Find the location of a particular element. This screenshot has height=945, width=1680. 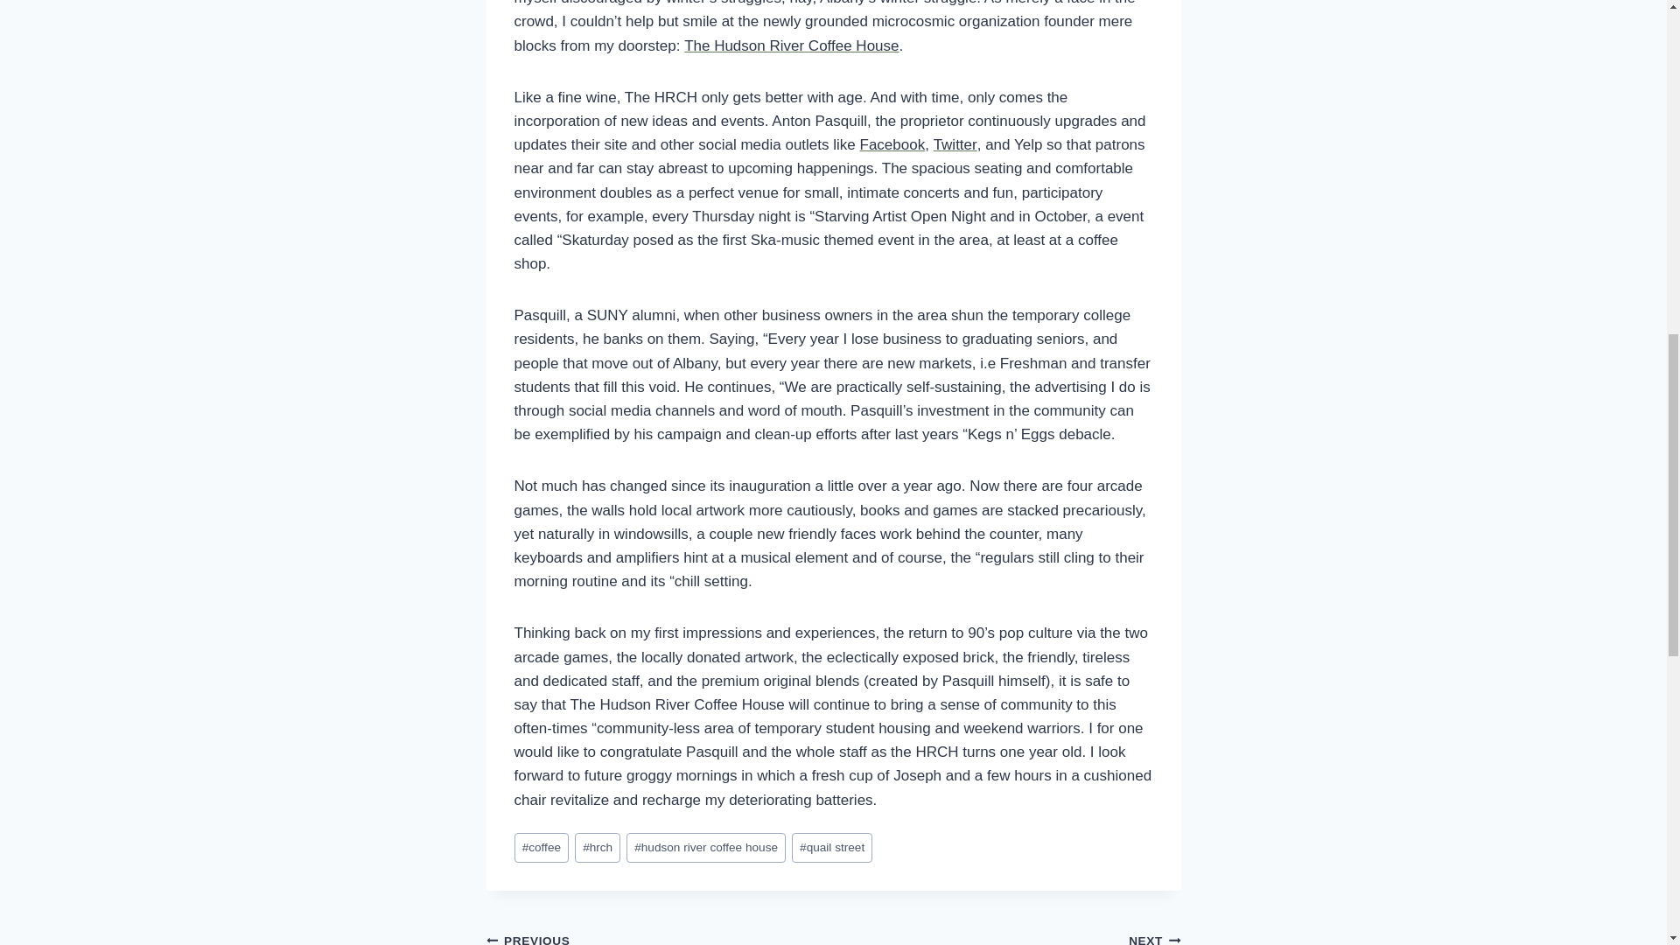

Facebook is located at coordinates (831, 848).